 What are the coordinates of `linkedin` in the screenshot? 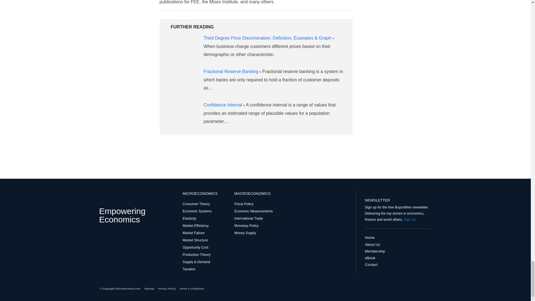 It's located at (130, 237).